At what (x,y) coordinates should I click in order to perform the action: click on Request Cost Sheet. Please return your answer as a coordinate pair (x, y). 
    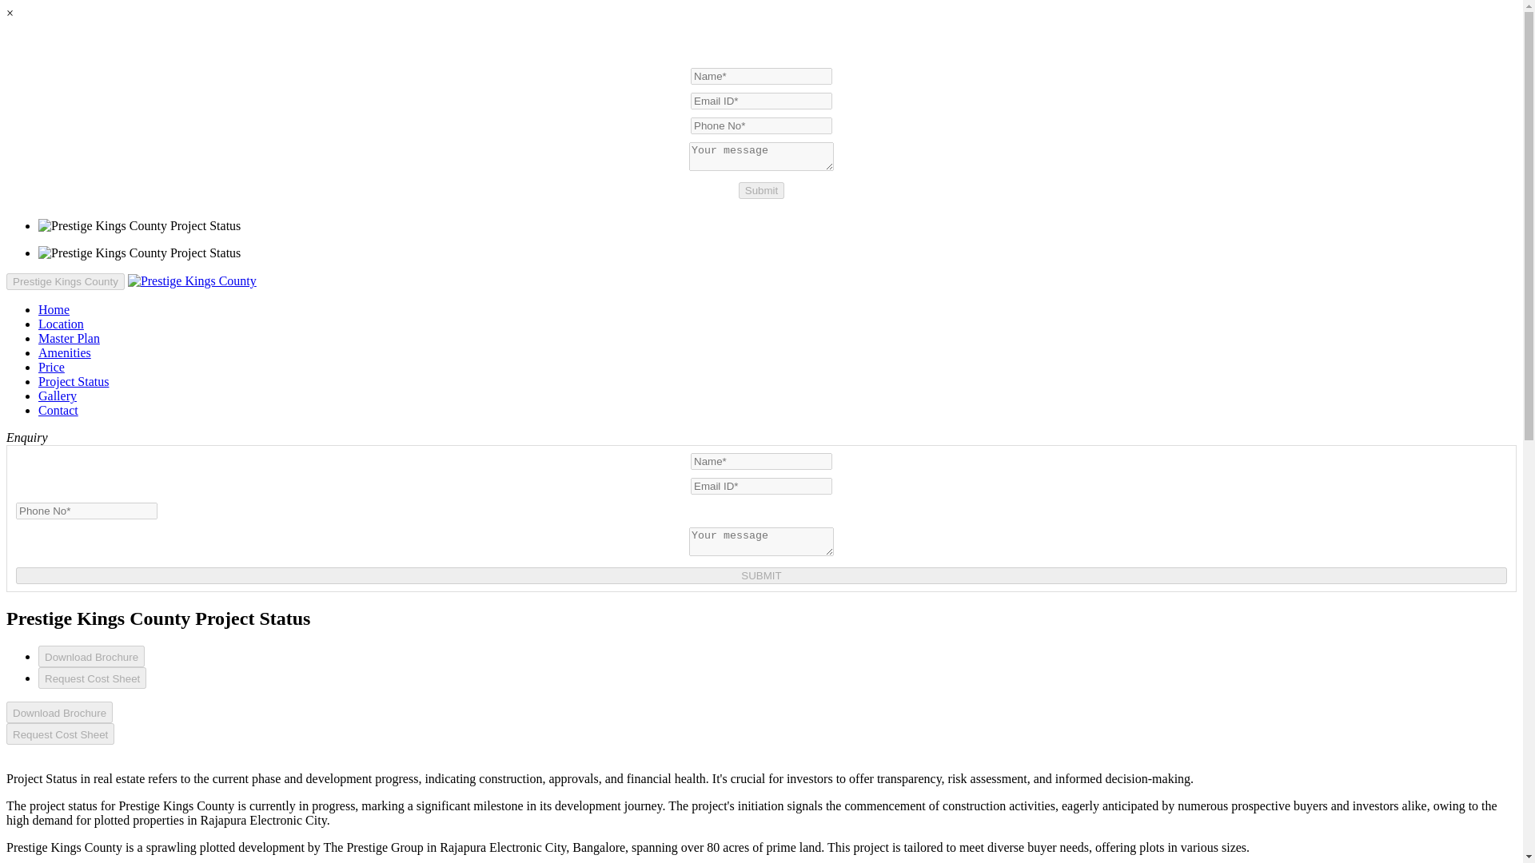
    Looking at the image, I should click on (59, 734).